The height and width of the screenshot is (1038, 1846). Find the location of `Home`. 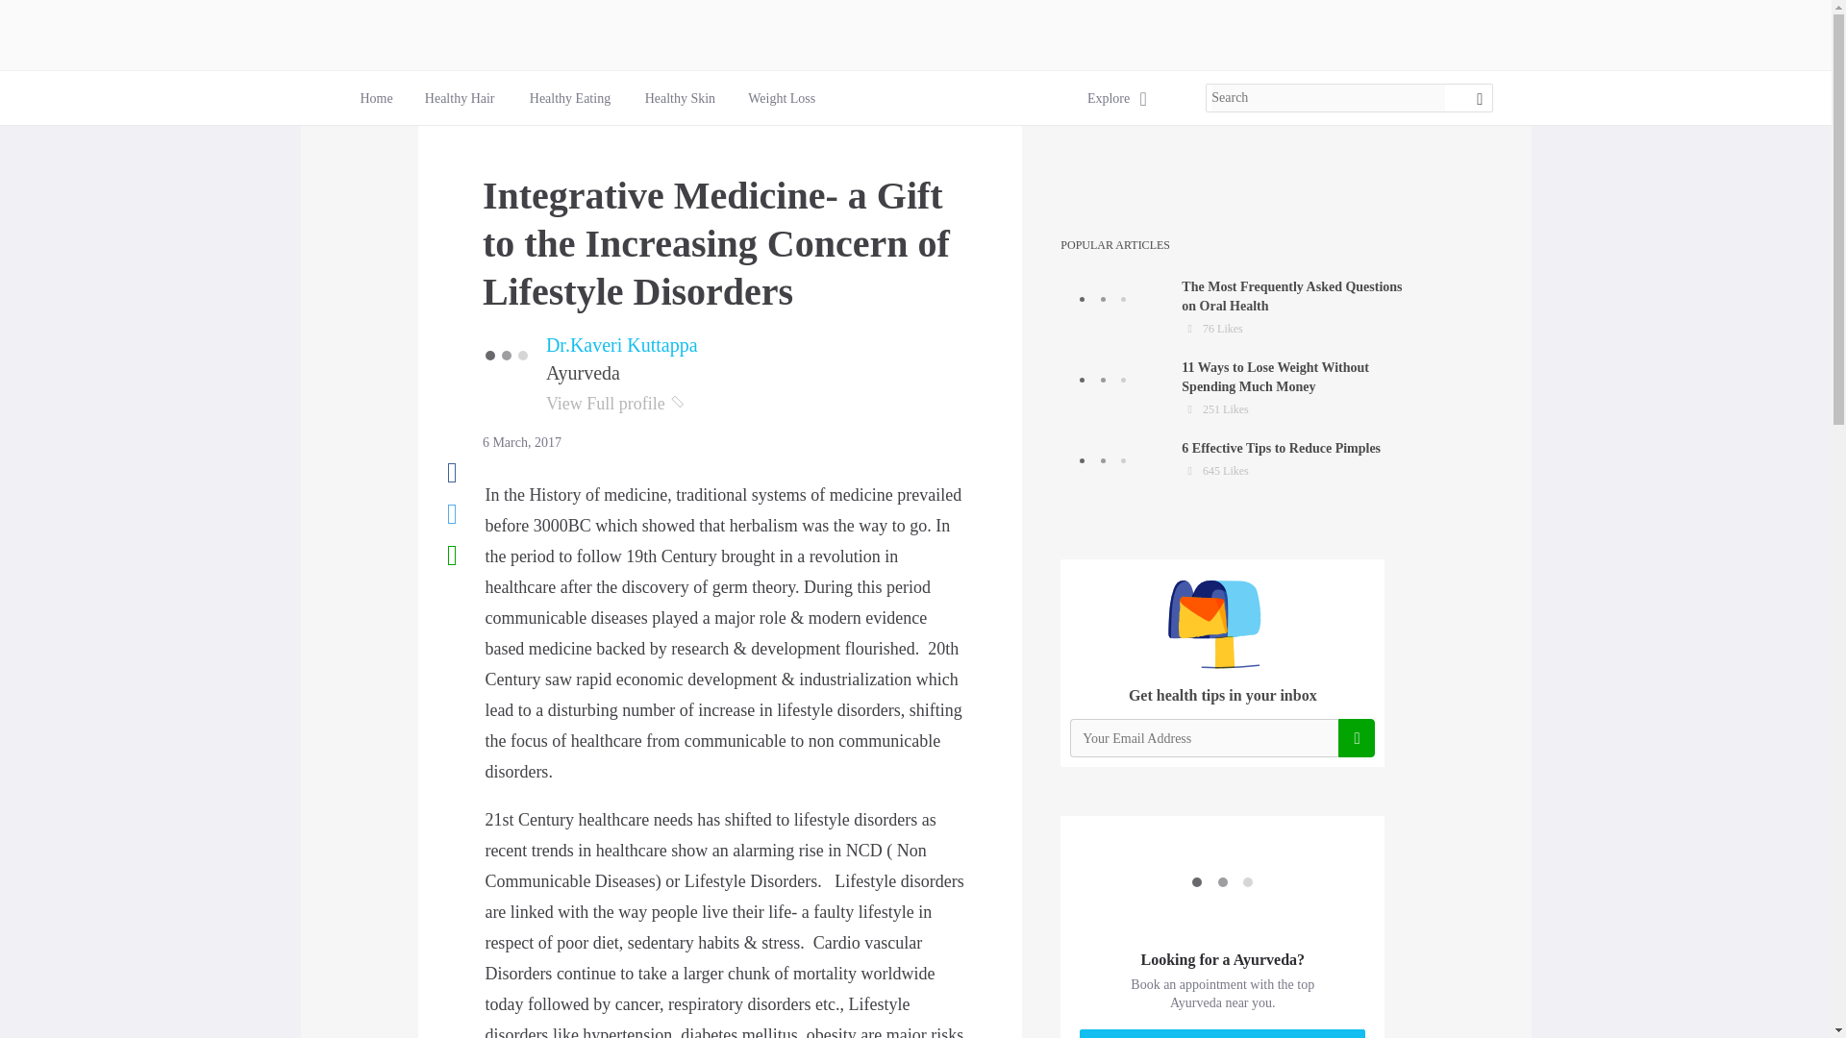

Home is located at coordinates (781, 98).